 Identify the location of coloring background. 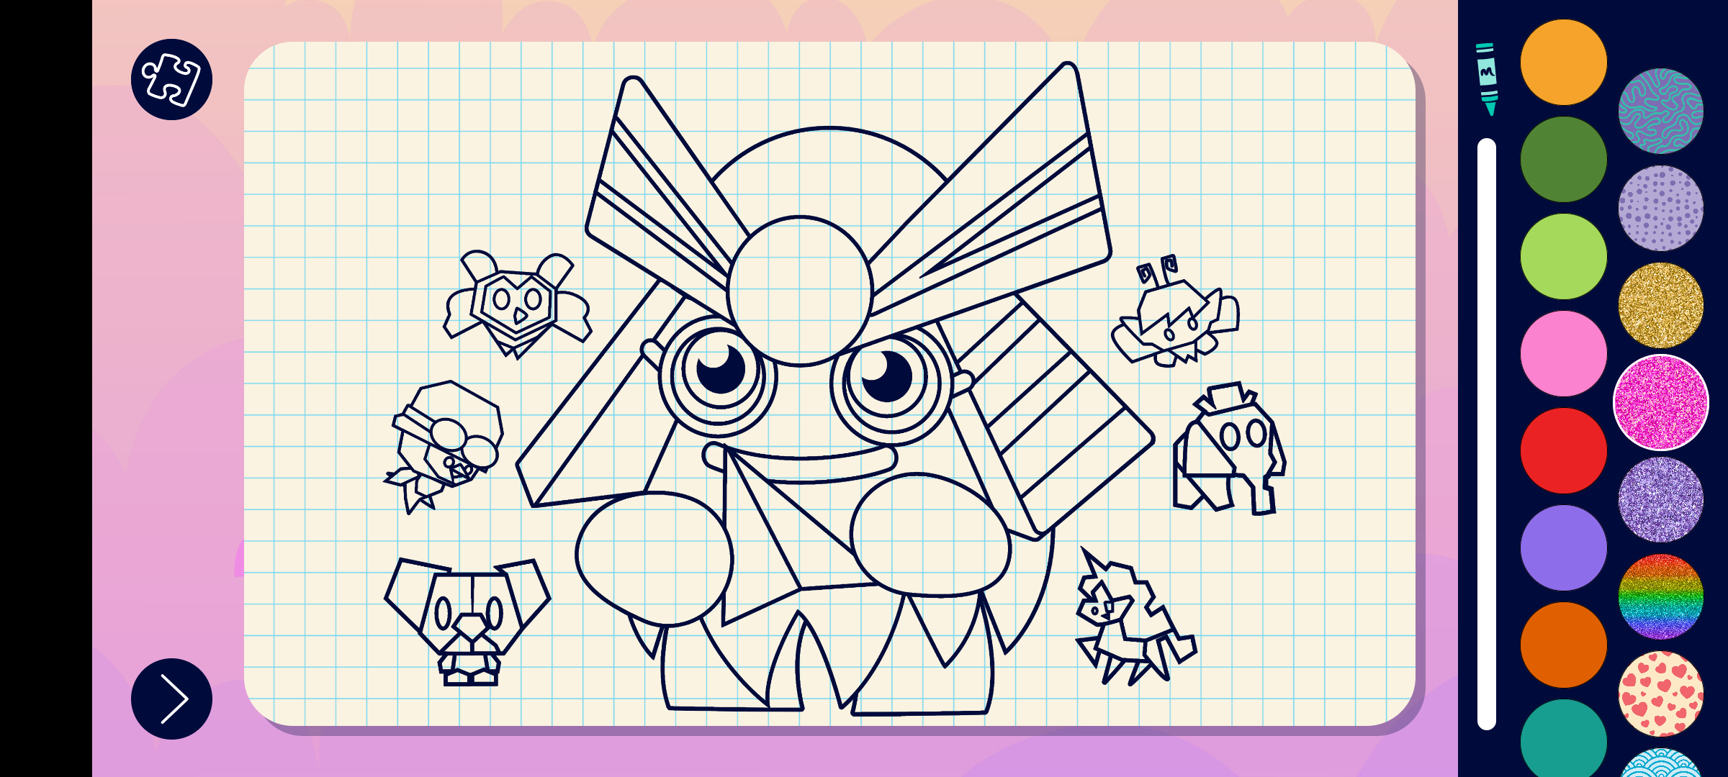
(1662, 597).